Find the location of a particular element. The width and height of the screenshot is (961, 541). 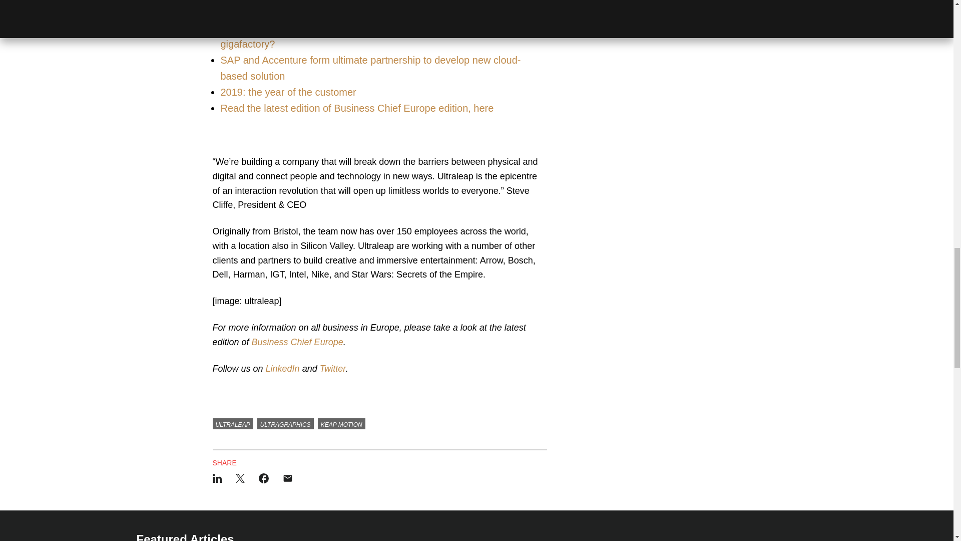

LinkedIn is located at coordinates (284, 369).